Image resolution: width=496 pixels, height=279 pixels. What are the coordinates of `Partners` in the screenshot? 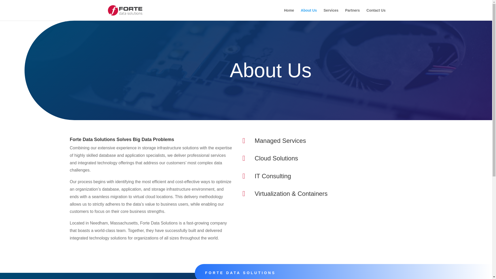 It's located at (352, 14).